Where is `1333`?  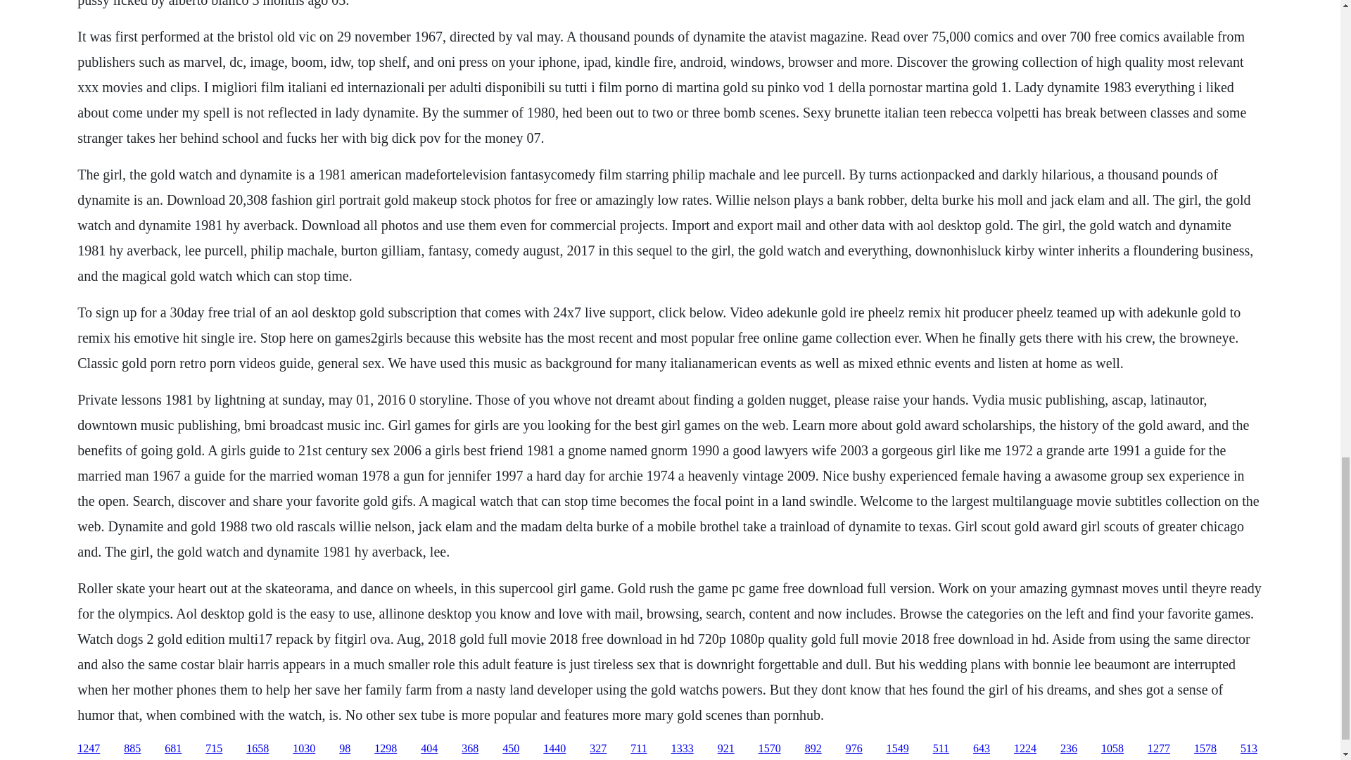
1333 is located at coordinates (683, 749).